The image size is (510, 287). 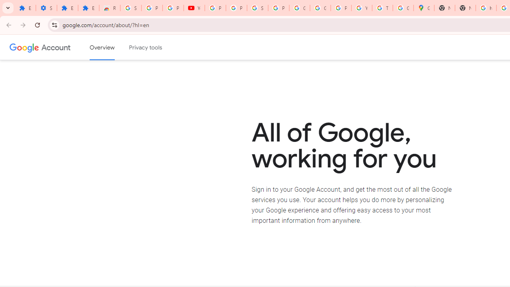 I want to click on Google Maps, so click(x=424, y=8).